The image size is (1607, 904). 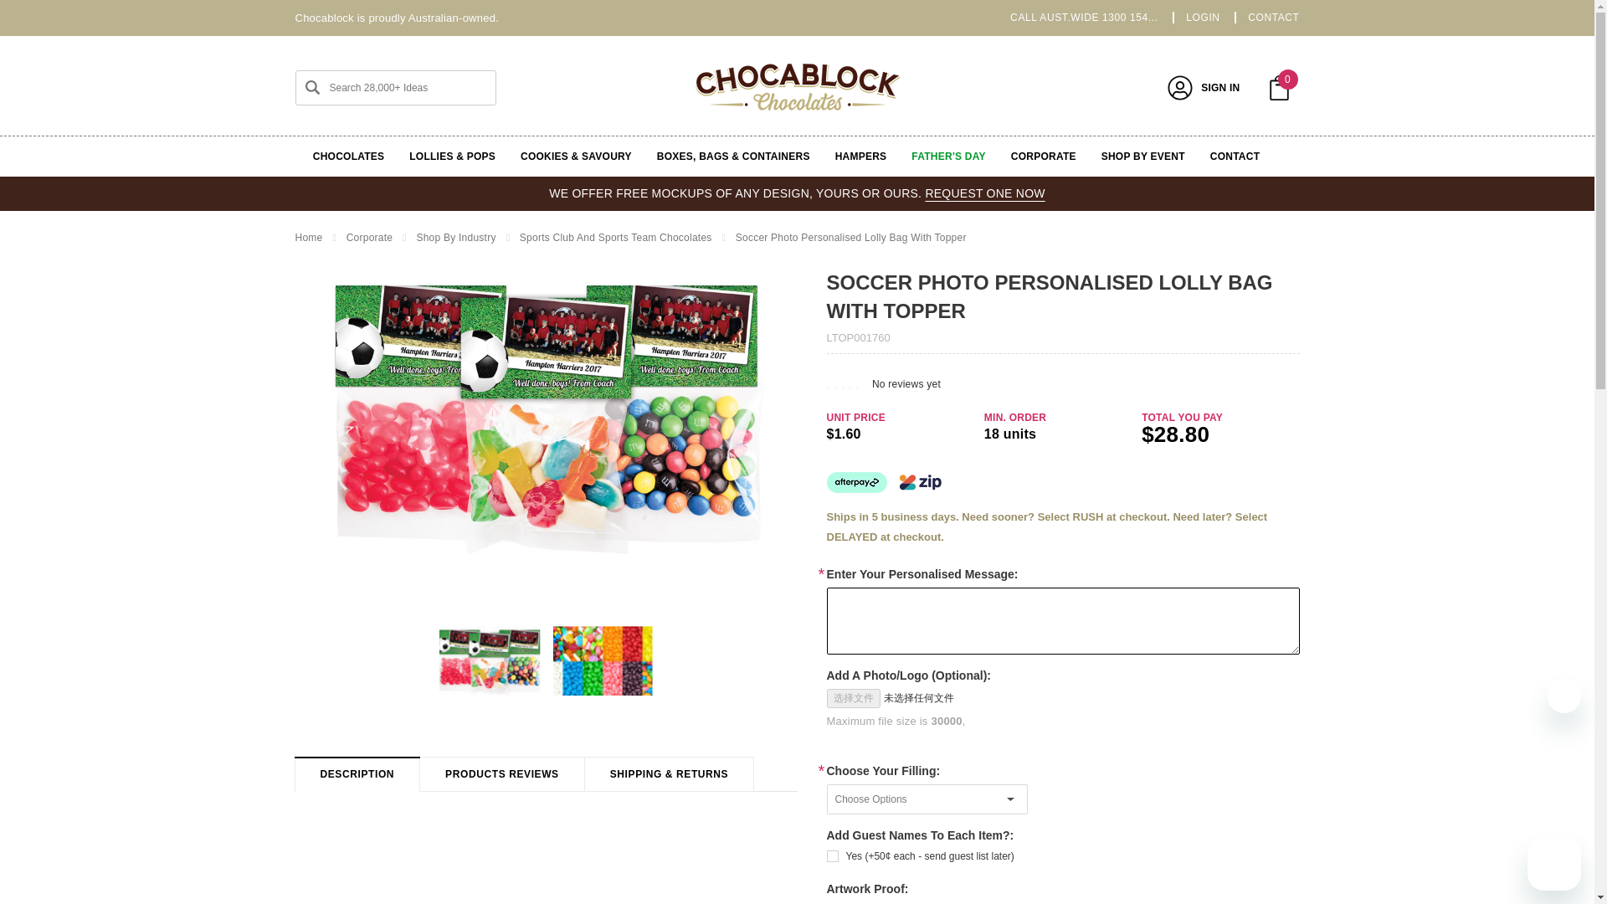 I want to click on Chocablock Chocolates, so click(x=796, y=87).